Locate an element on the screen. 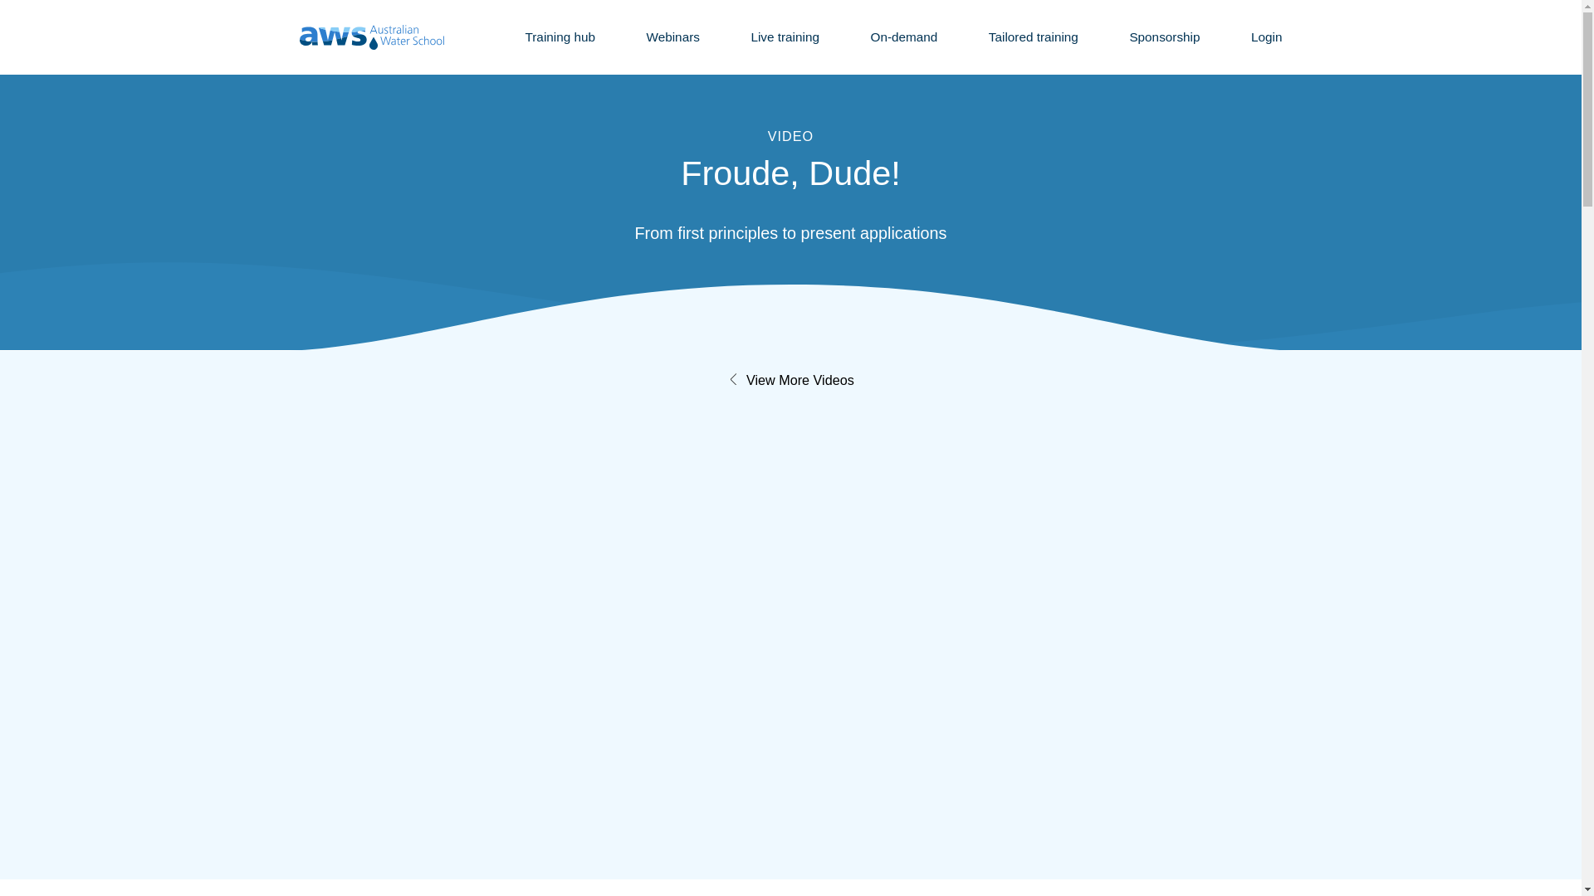 Image resolution: width=1594 pixels, height=896 pixels. Live training is located at coordinates (785, 37).